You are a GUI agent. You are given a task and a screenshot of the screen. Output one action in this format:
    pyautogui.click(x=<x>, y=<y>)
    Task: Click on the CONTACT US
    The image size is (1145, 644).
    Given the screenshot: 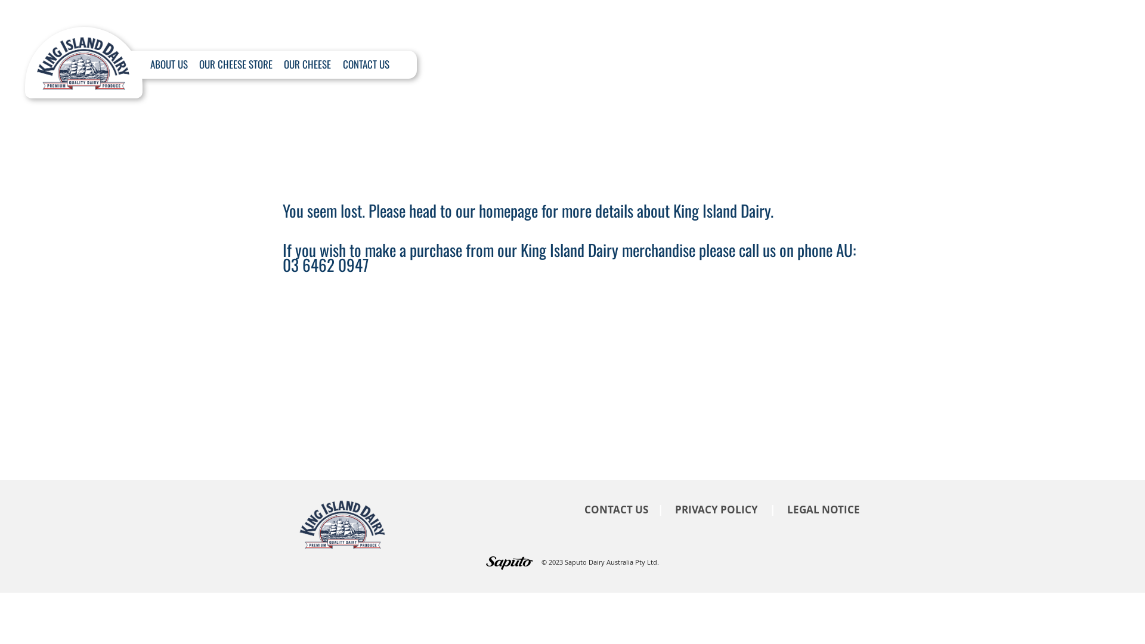 What is the action you would take?
    pyautogui.click(x=366, y=64)
    